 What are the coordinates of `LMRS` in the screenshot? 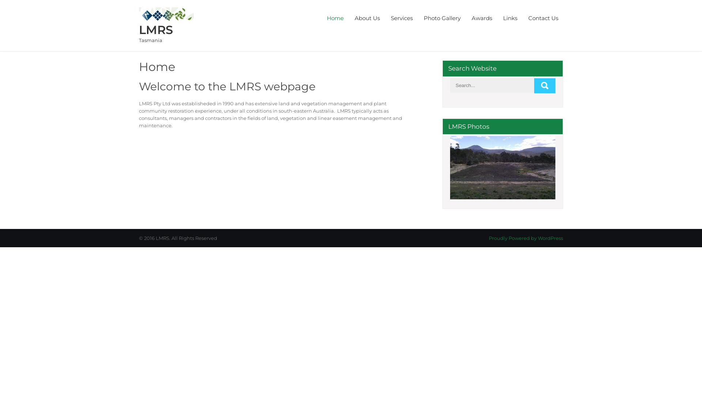 It's located at (156, 30).